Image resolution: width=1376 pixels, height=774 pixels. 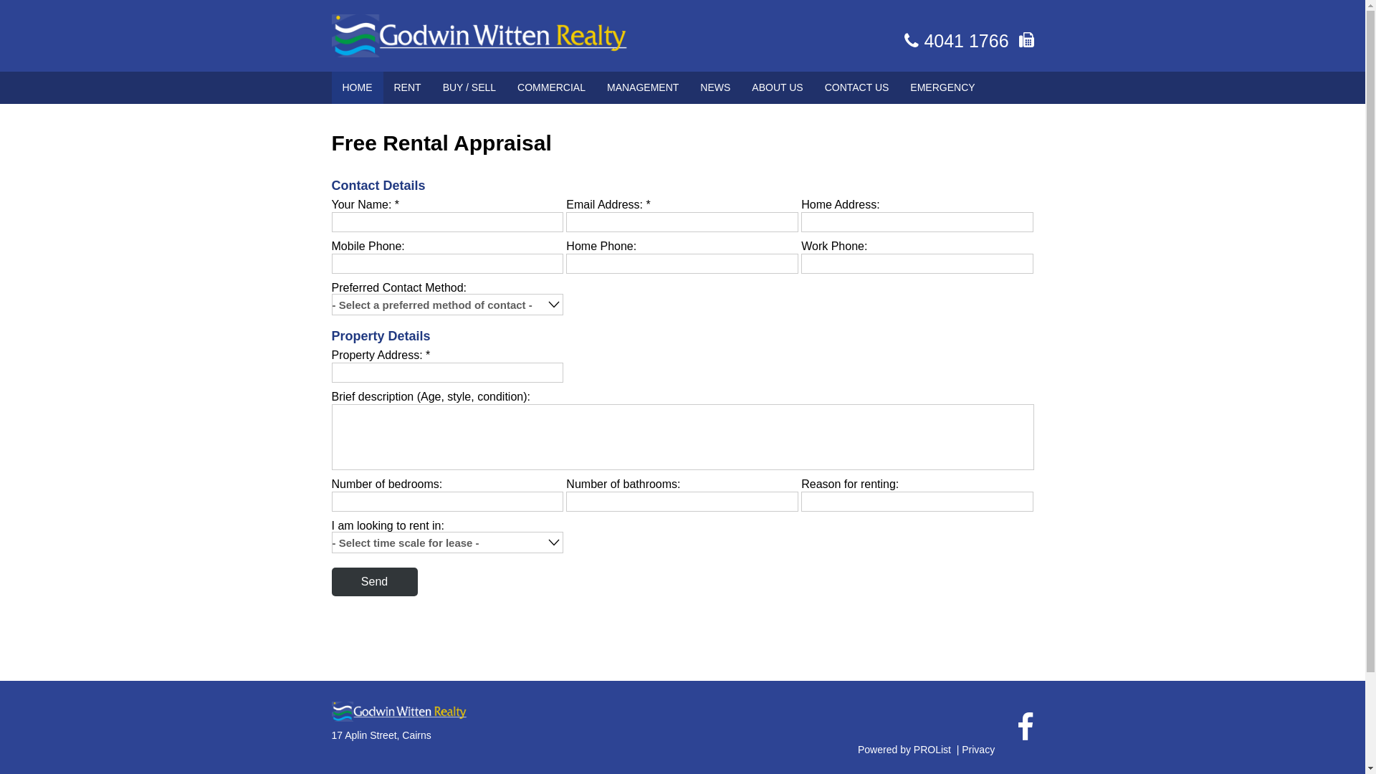 I want to click on COMMERCIAL, so click(x=552, y=87).